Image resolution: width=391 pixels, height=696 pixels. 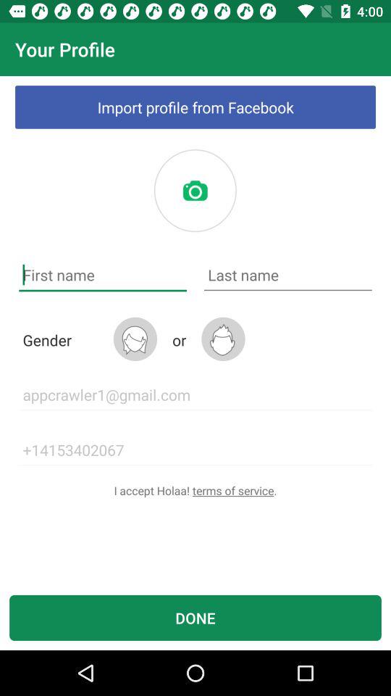 What do you see at coordinates (288, 275) in the screenshot?
I see `insert last name` at bounding box center [288, 275].